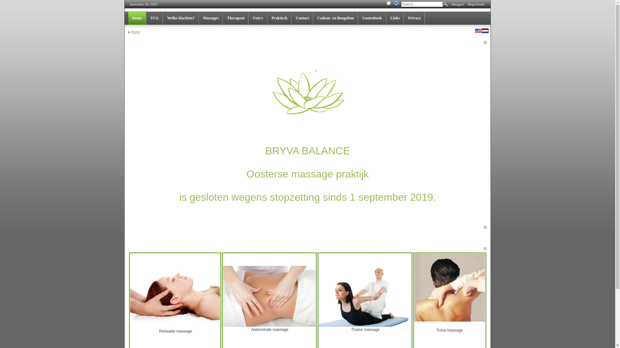 The height and width of the screenshot is (348, 620). I want to click on English (United States), so click(478, 31).